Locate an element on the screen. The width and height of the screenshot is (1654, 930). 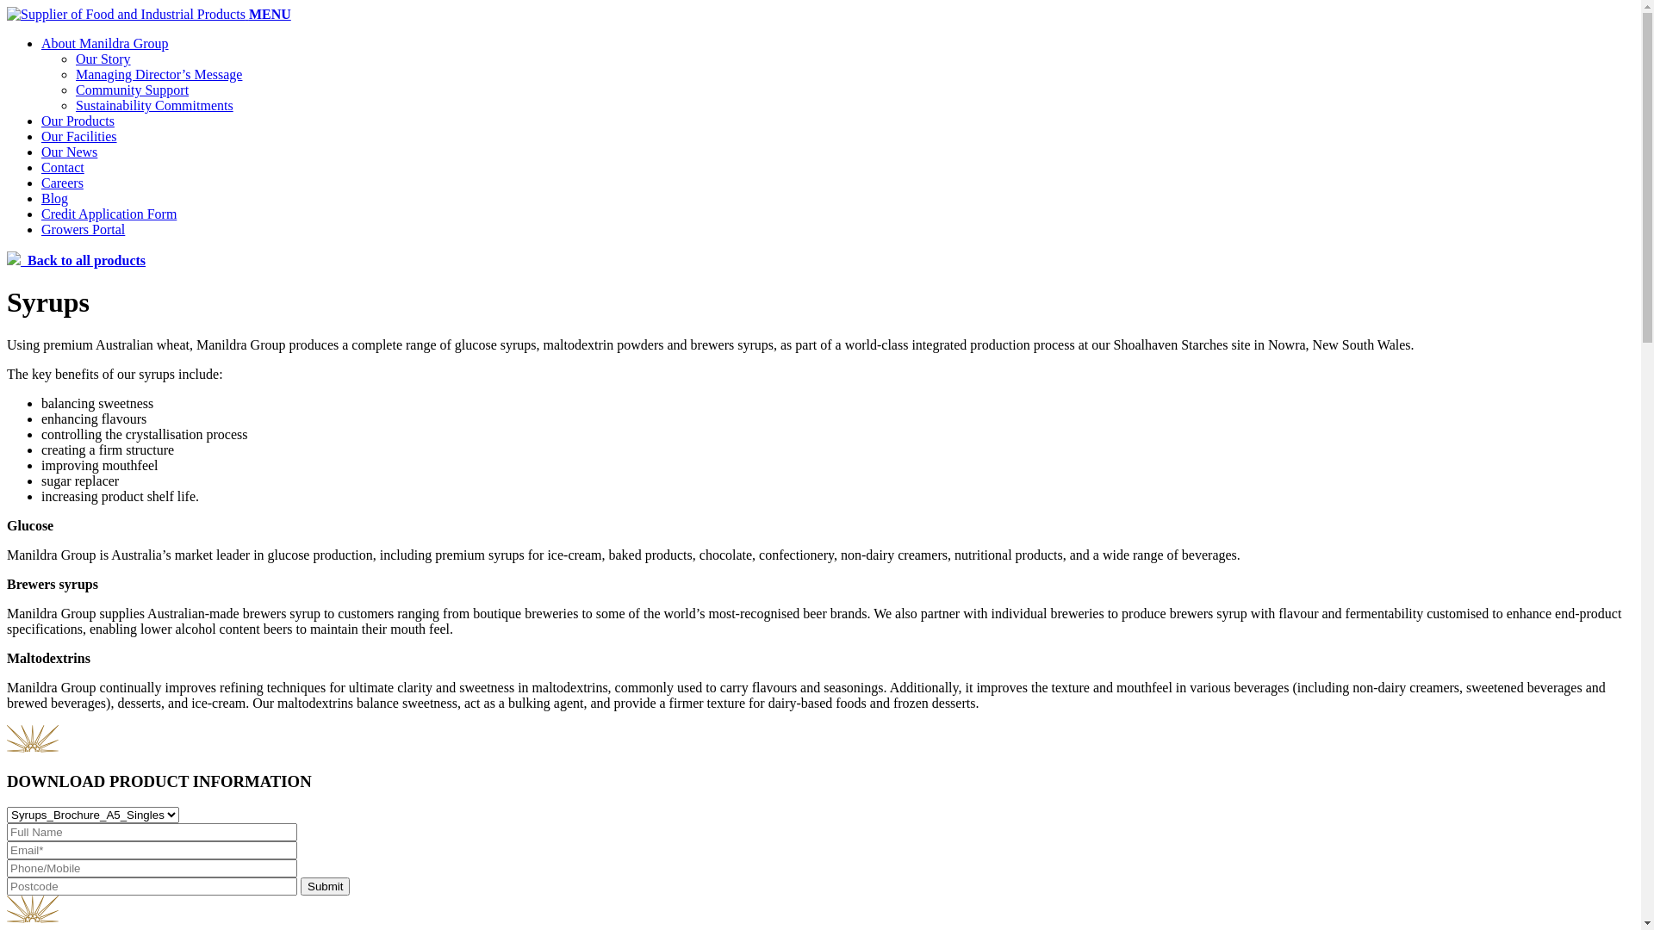
Blog is located at coordinates (55, 198).